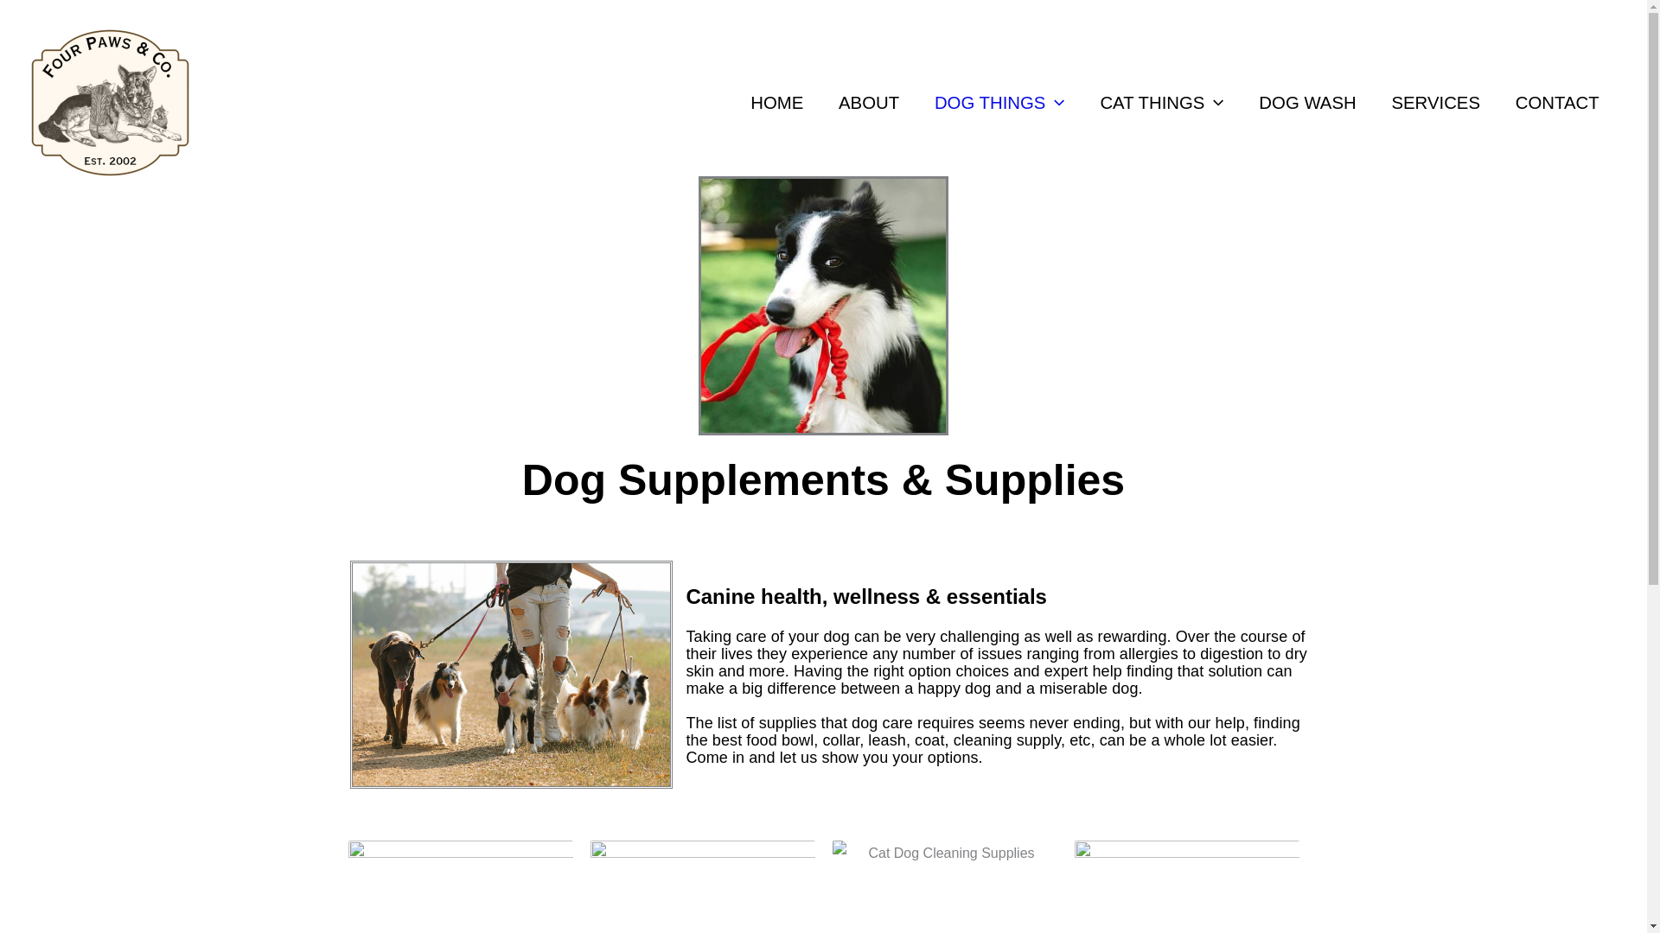  Describe the element at coordinates (1556, 101) in the screenshot. I see `CONTACT` at that location.